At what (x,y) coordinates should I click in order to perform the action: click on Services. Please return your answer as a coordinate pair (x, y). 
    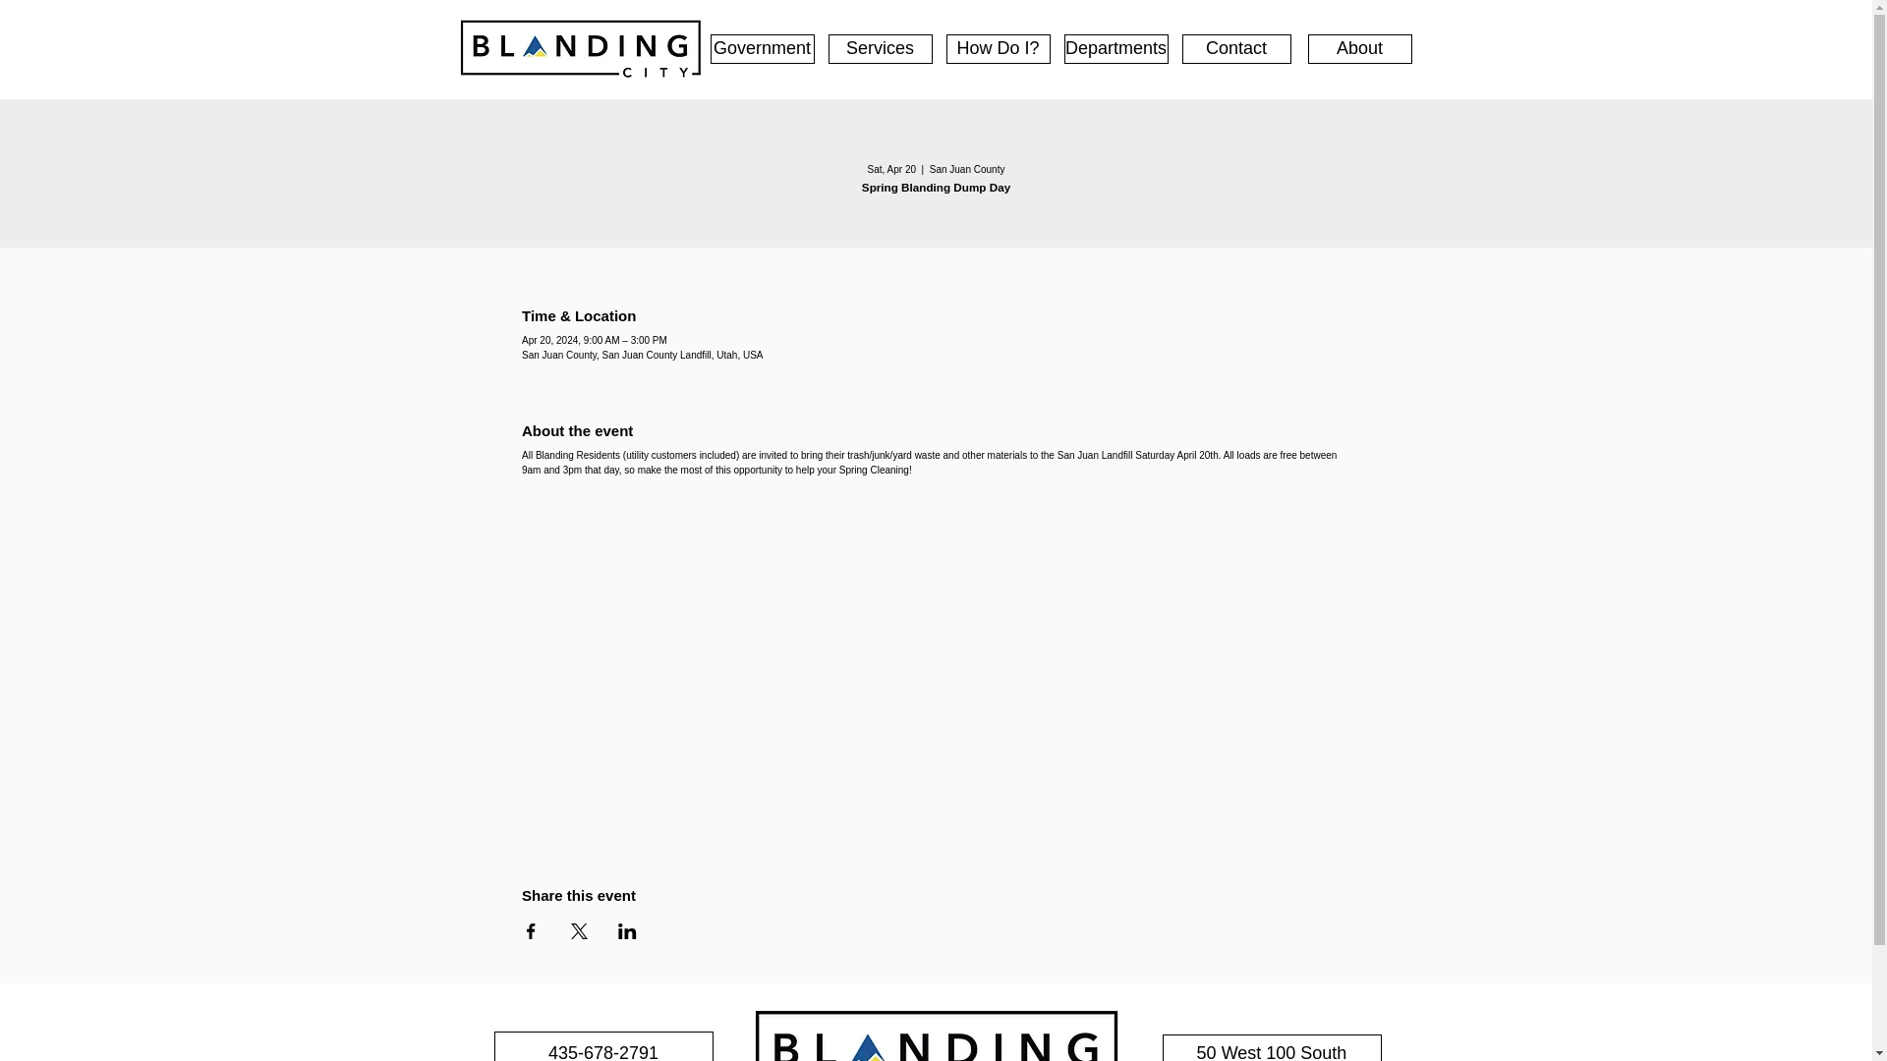
    Looking at the image, I should click on (880, 48).